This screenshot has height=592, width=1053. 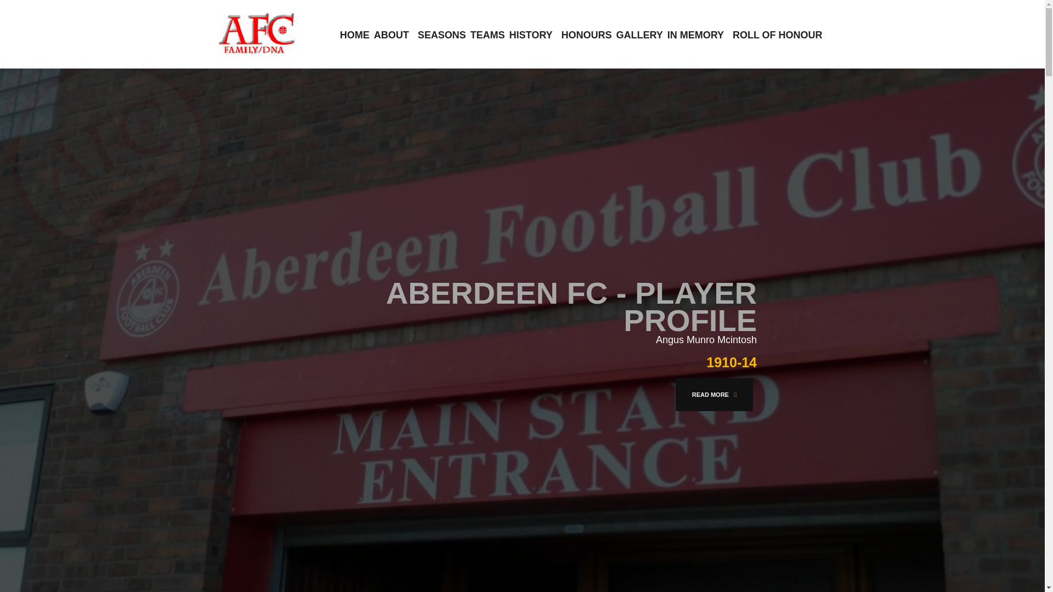 What do you see at coordinates (488, 35) in the screenshot?
I see `TEAMS` at bounding box center [488, 35].